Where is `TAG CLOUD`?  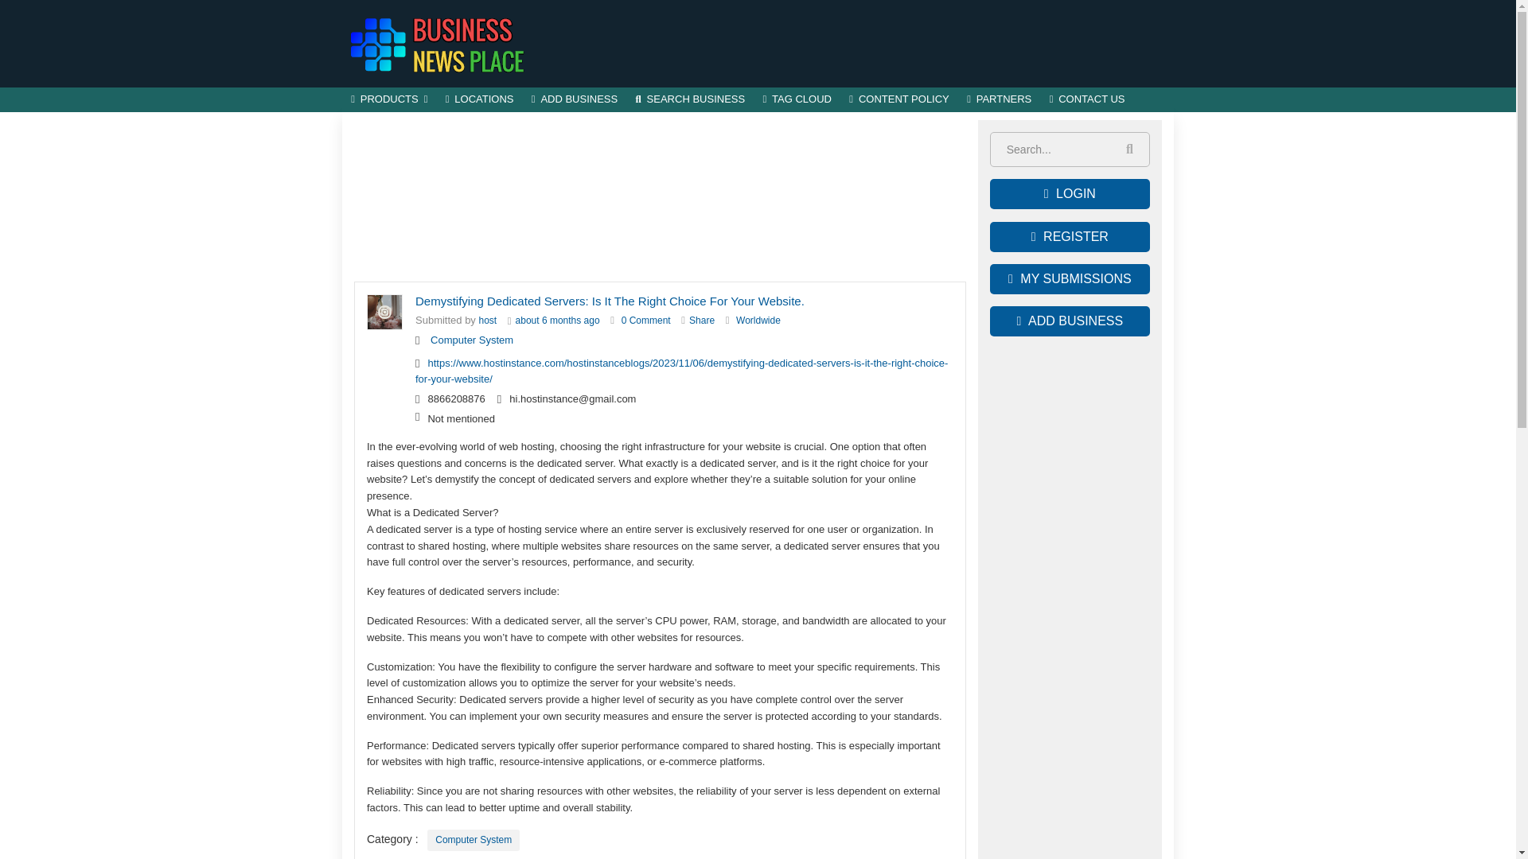
TAG CLOUD is located at coordinates (797, 100).